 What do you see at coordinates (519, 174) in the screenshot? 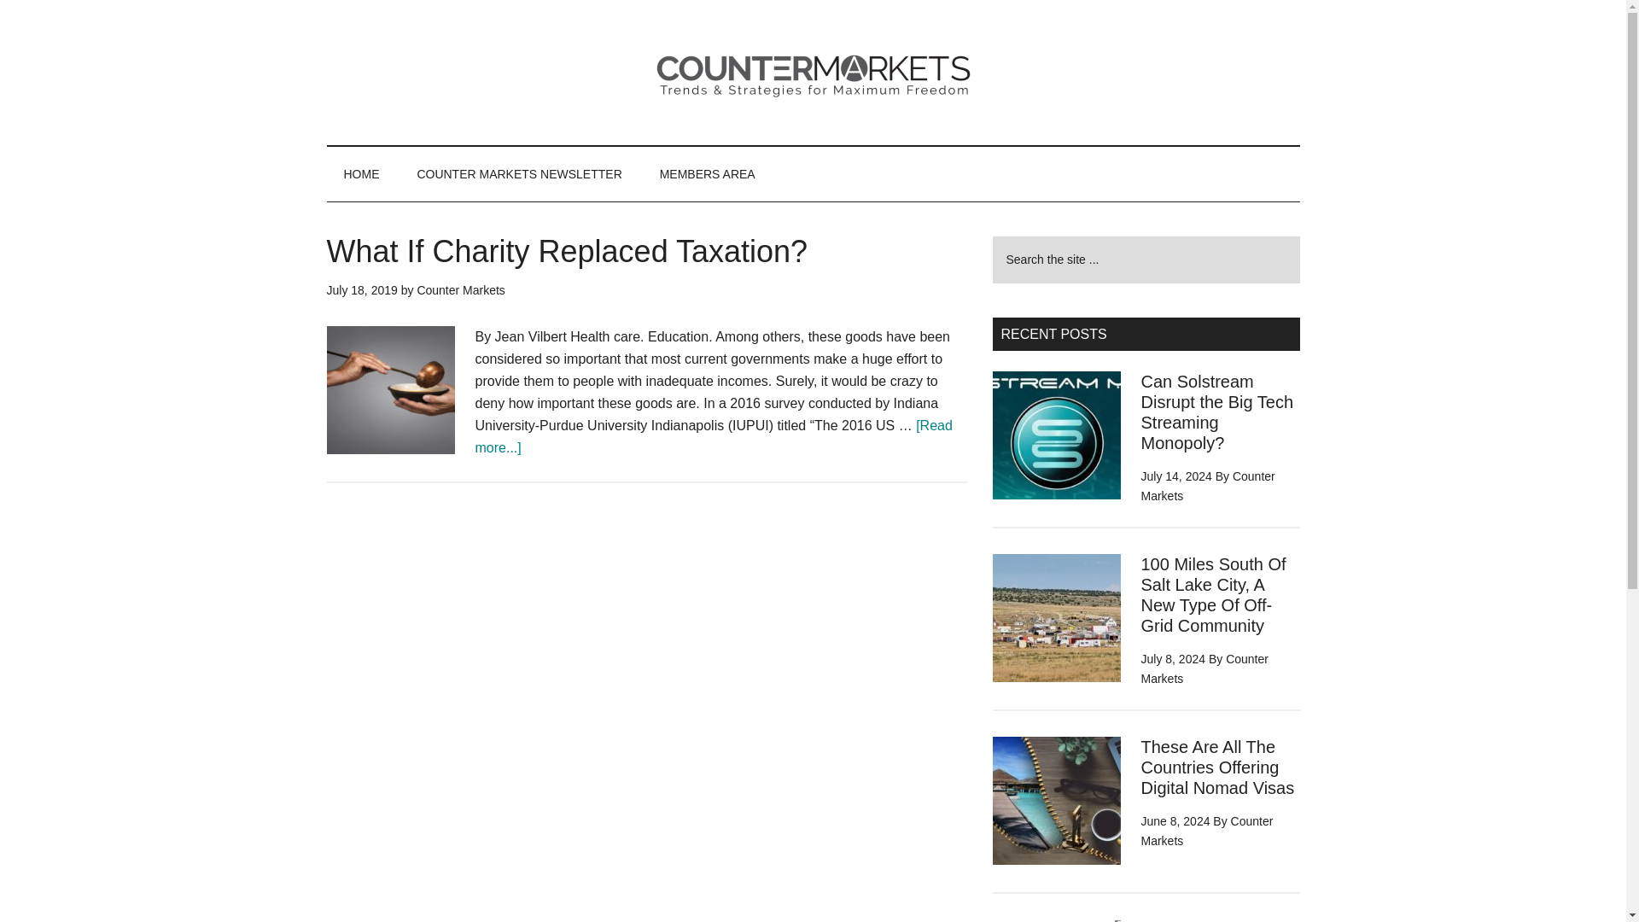
I see `COUNTER MARKETS NEWSLETTER` at bounding box center [519, 174].